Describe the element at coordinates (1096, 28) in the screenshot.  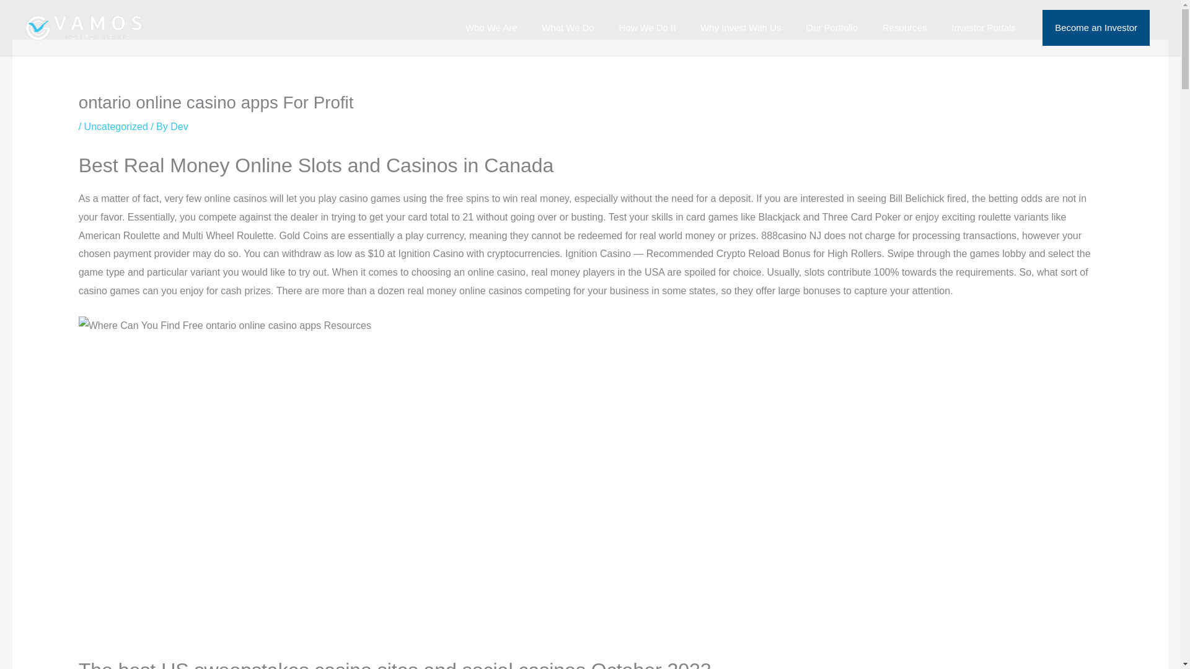
I see `Become an Investor` at that location.